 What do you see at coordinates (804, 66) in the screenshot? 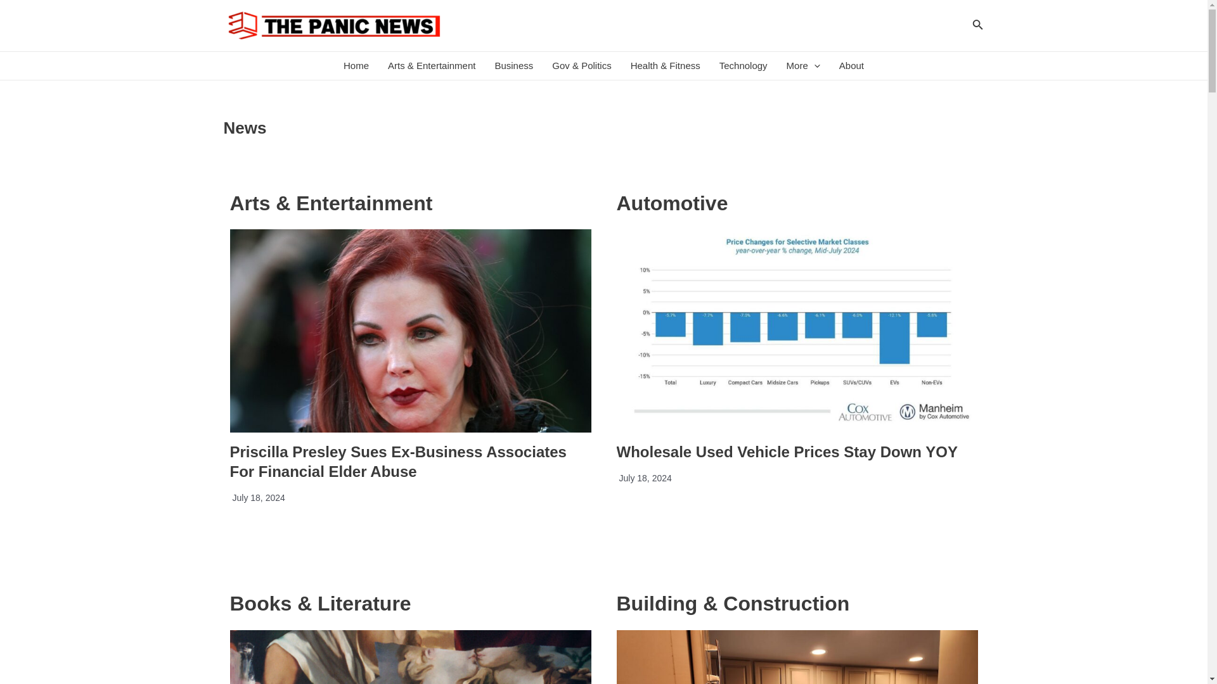
I see `More` at bounding box center [804, 66].